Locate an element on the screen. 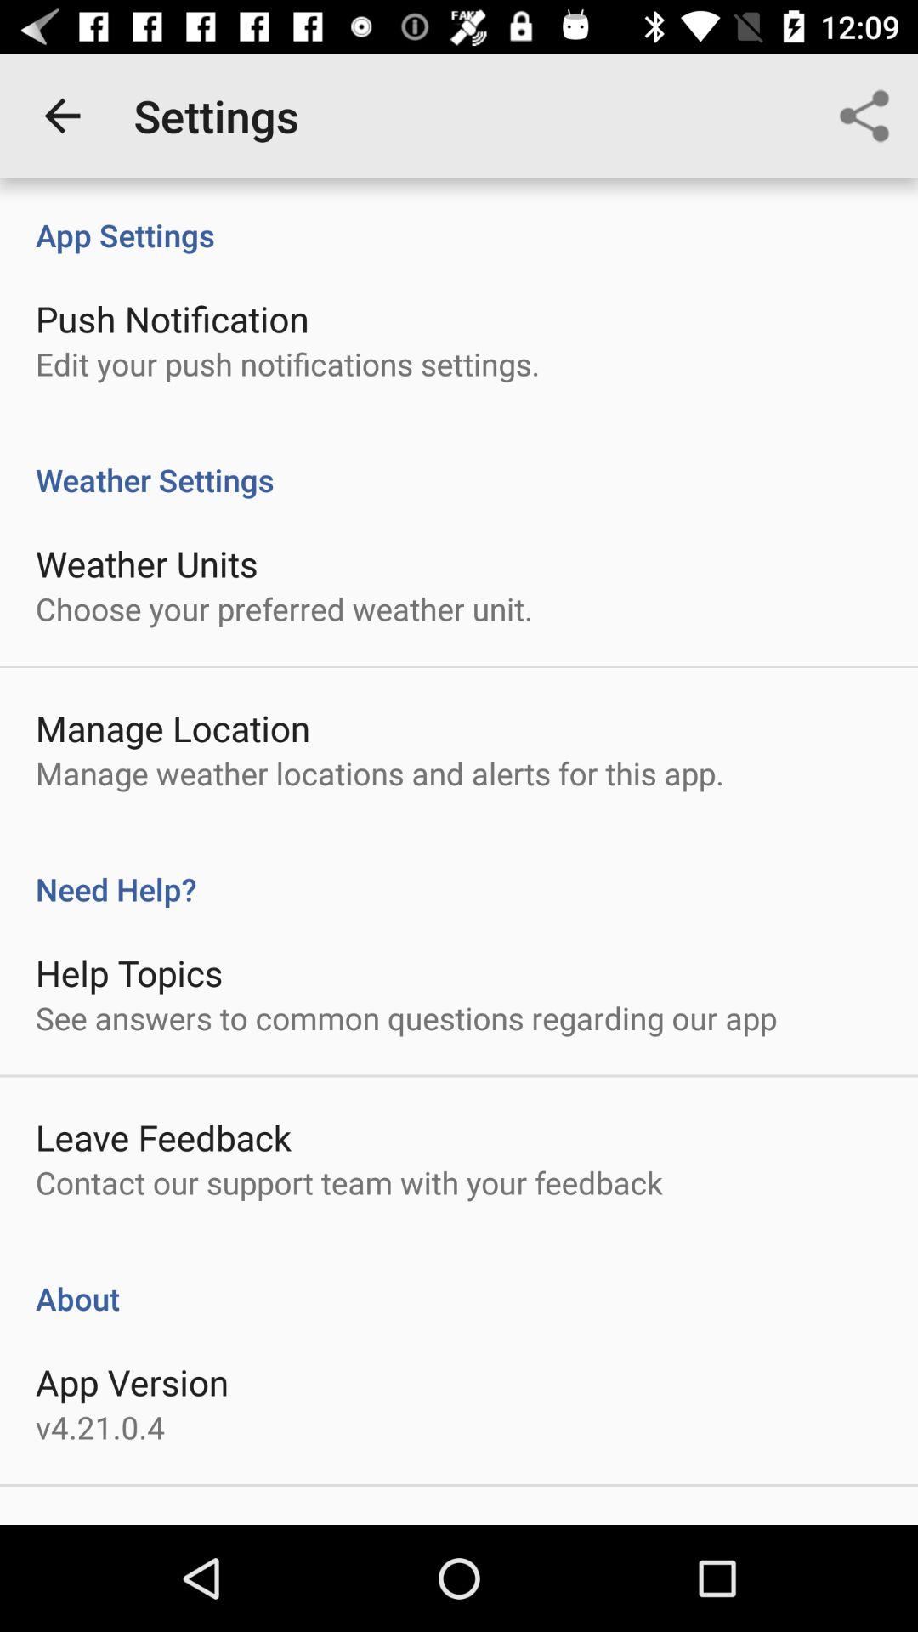 The image size is (918, 1632). turn on item above the app settings item is located at coordinates (62, 116).